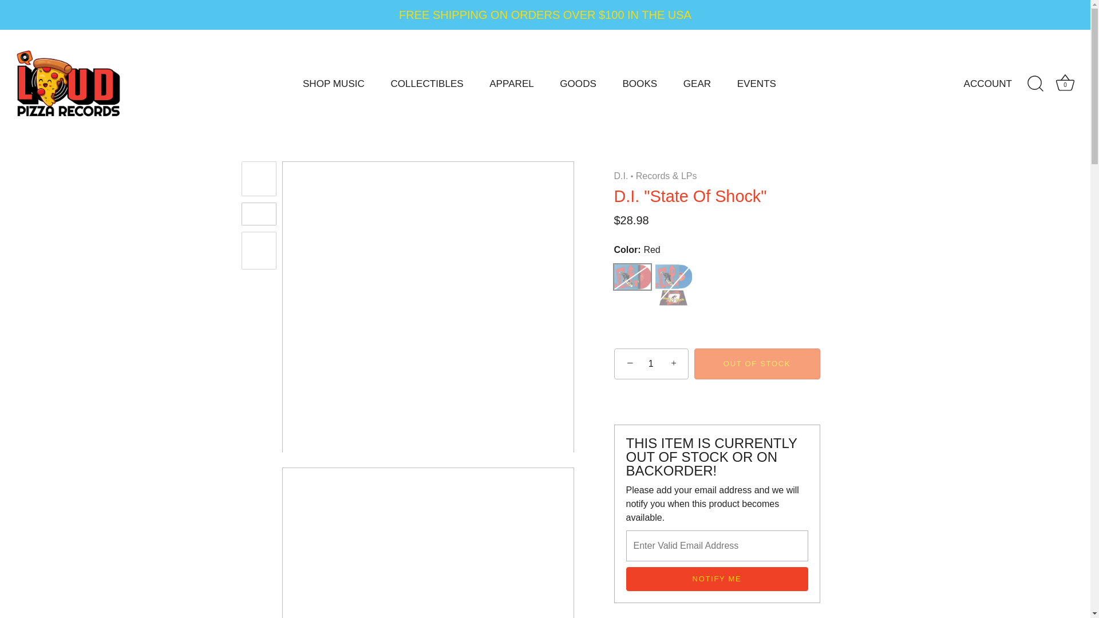 Image resolution: width=1099 pixels, height=618 pixels. What do you see at coordinates (333, 84) in the screenshot?
I see `SHOP MUSIC` at bounding box center [333, 84].